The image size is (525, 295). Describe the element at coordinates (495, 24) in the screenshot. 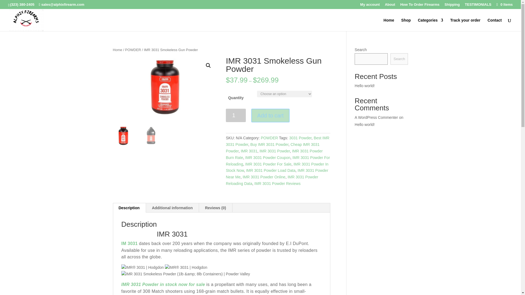

I see `Contact` at that location.